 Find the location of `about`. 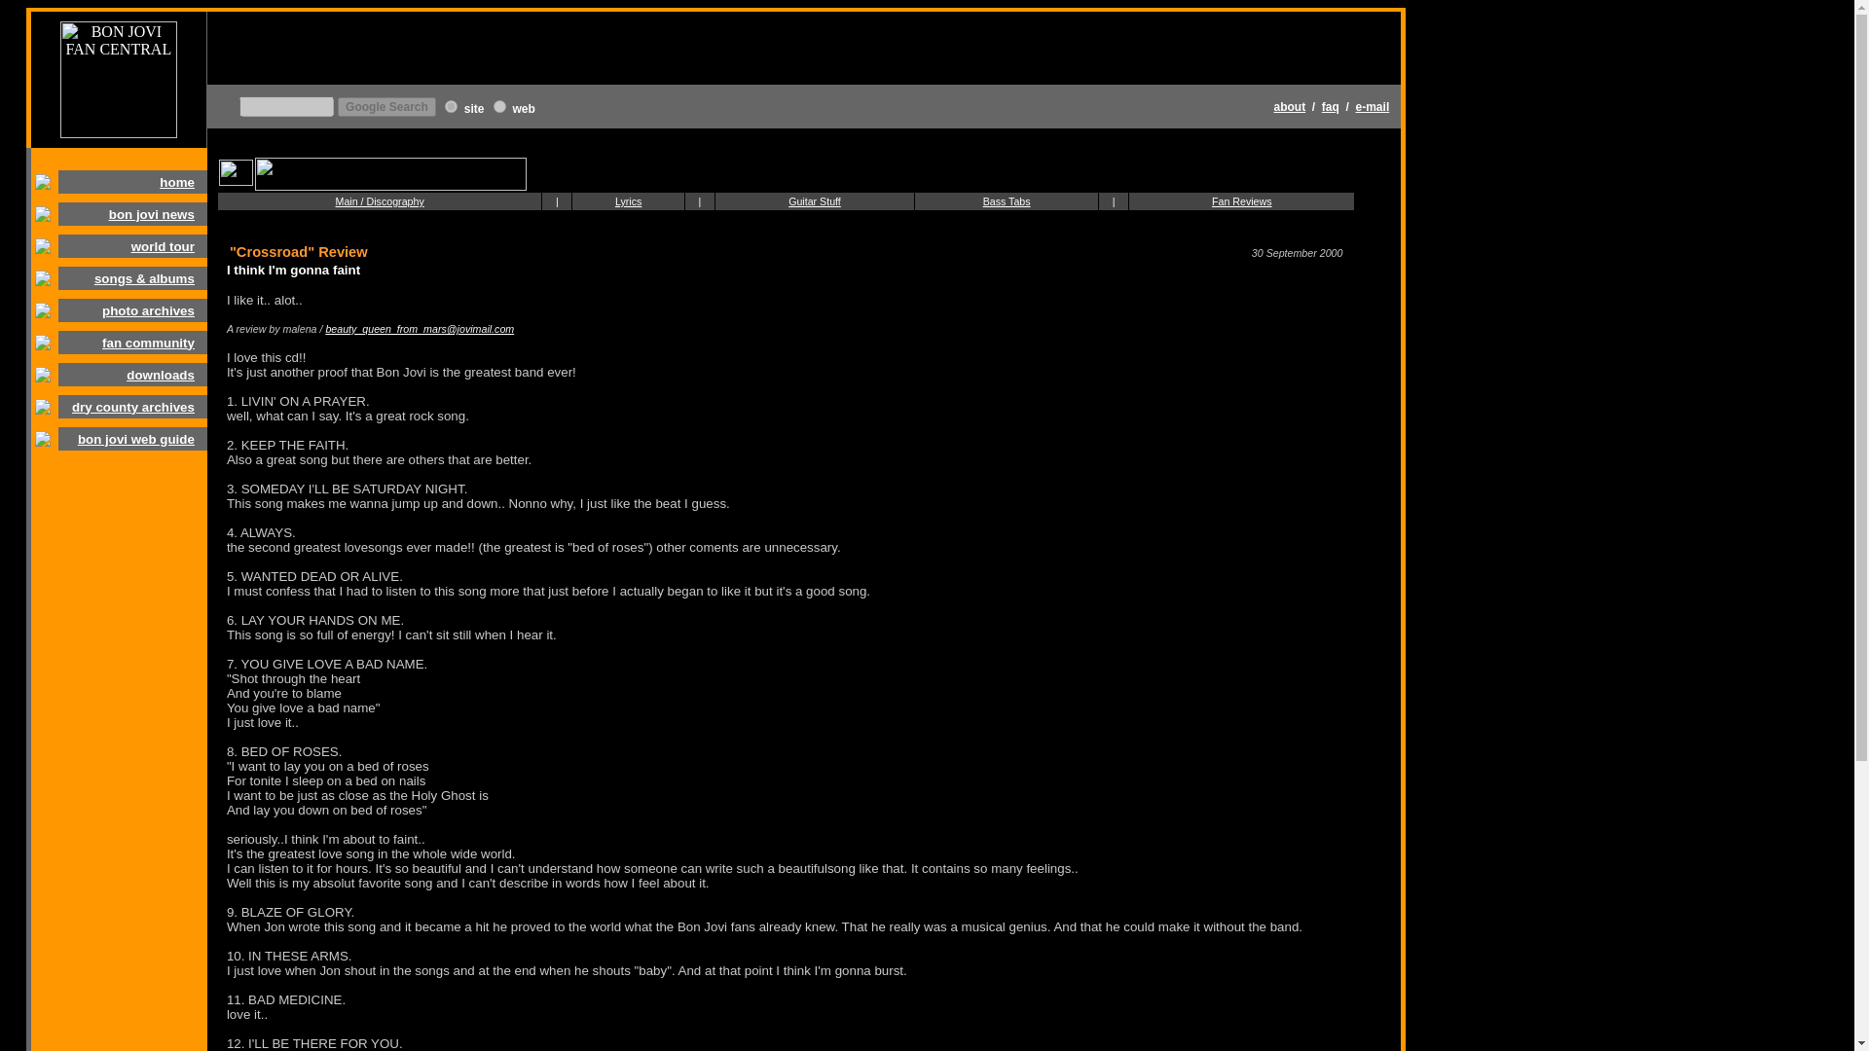

about is located at coordinates (1291, 105).